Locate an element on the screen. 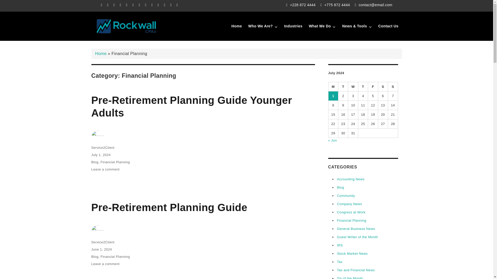  What We Do is located at coordinates (322, 26).